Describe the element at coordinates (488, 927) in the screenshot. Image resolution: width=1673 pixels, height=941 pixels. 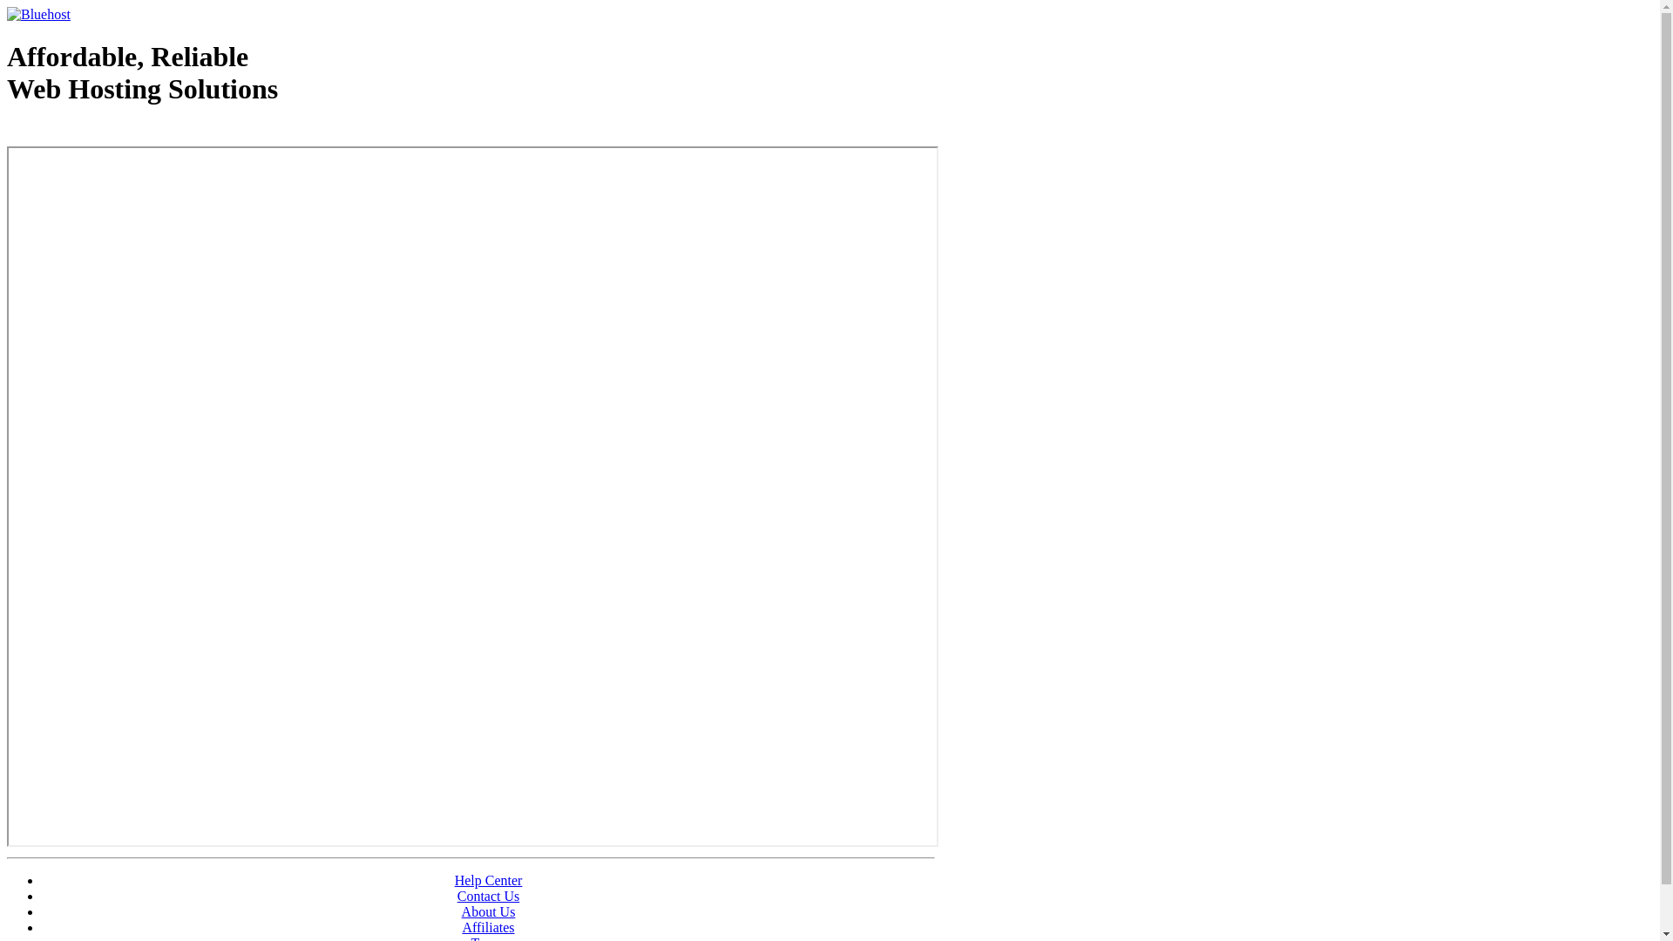
I see `Affiliates` at that location.